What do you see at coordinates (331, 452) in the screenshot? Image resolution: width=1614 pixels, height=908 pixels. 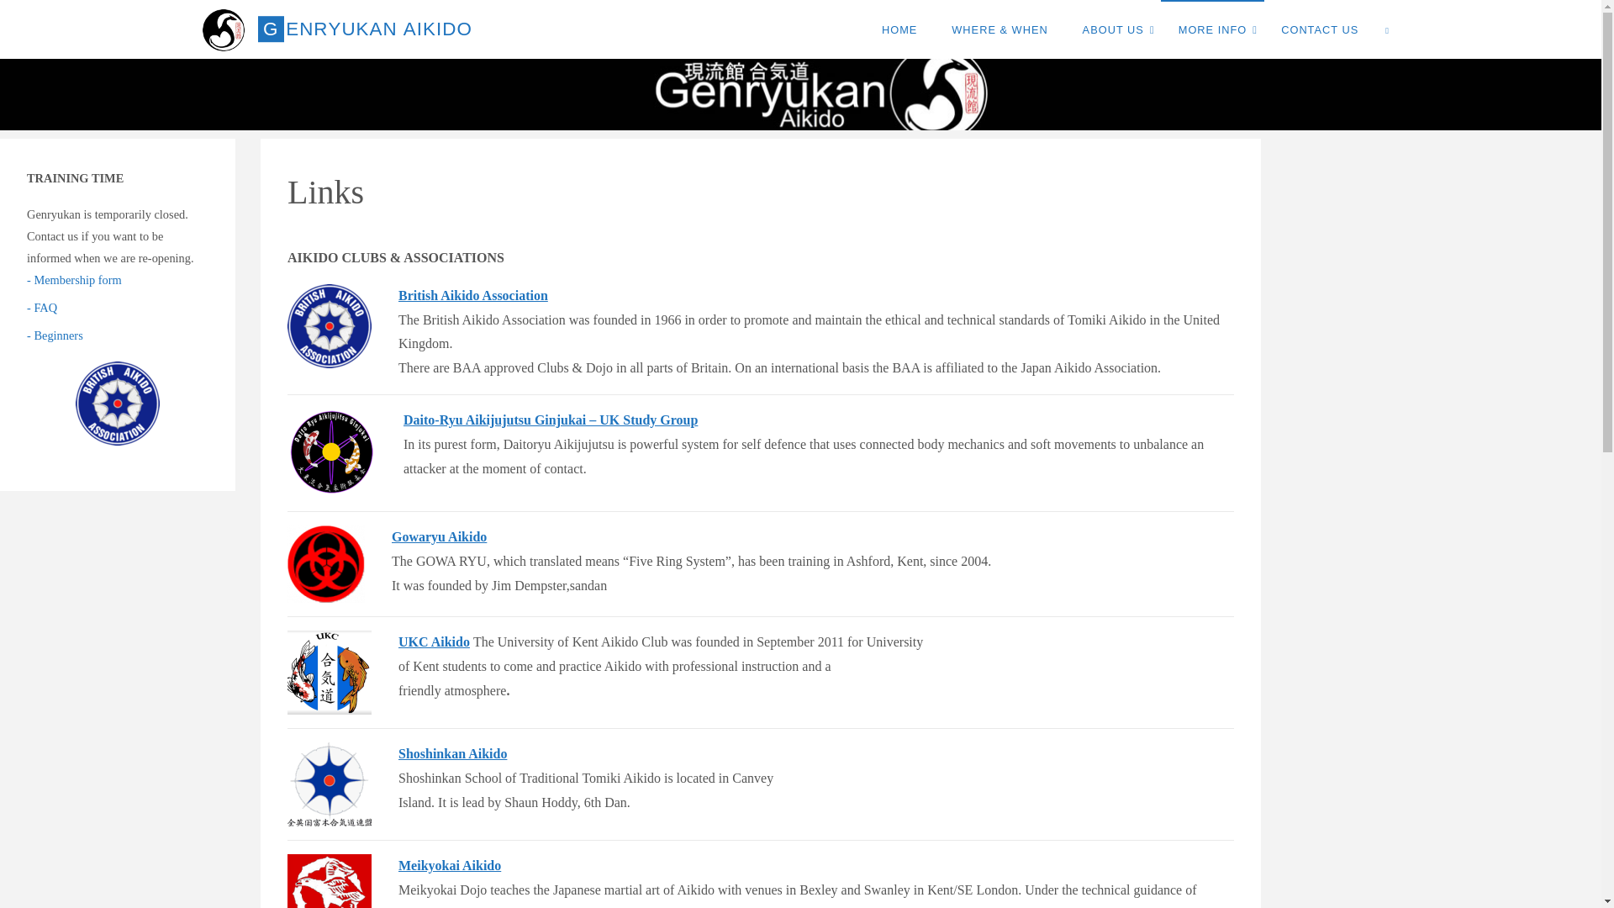 I see `BAB` at bounding box center [331, 452].